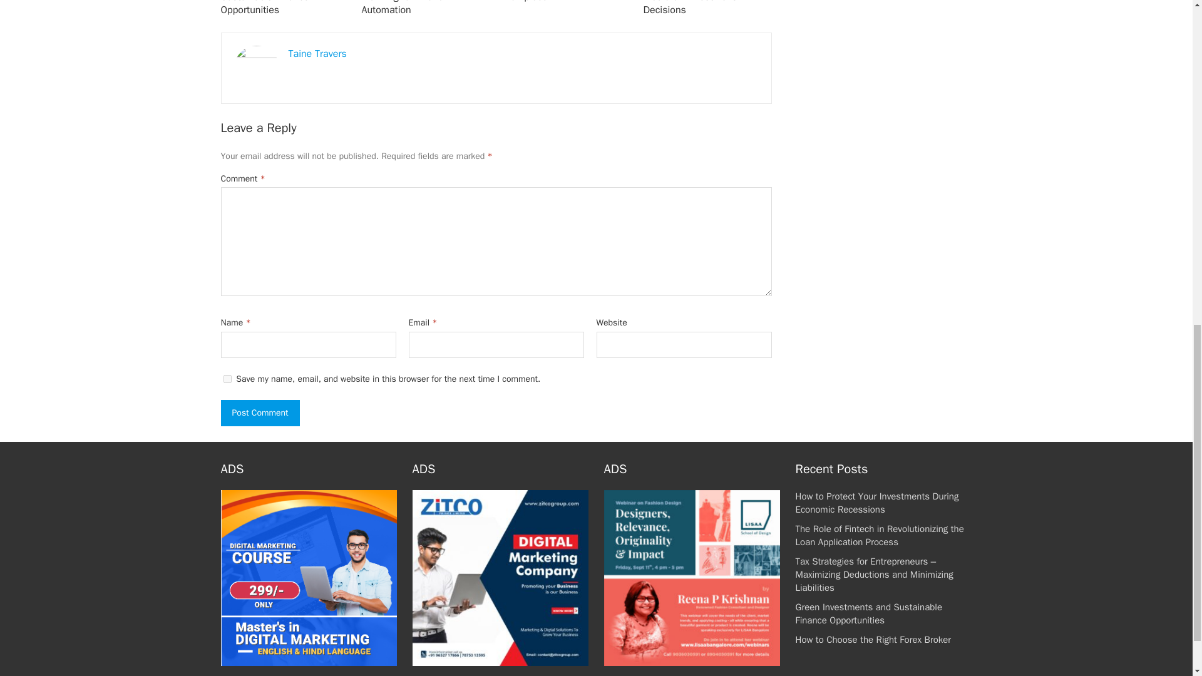 The image size is (1202, 676). Describe the element at coordinates (317, 54) in the screenshot. I see `Taine Travers` at that location.